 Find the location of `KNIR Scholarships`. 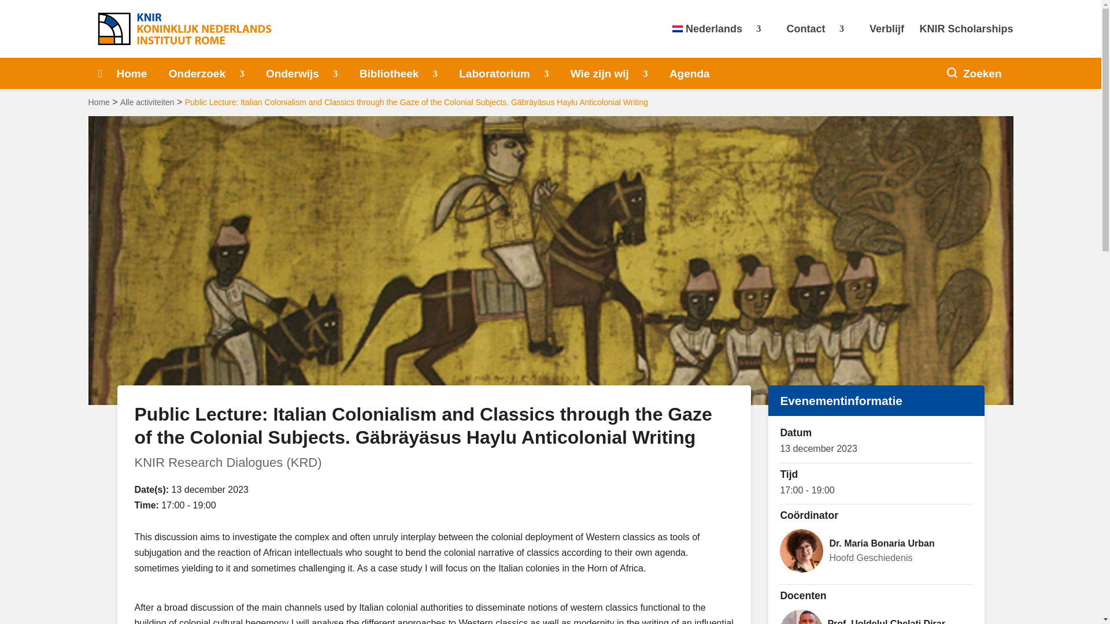

KNIR Scholarships is located at coordinates (965, 35).